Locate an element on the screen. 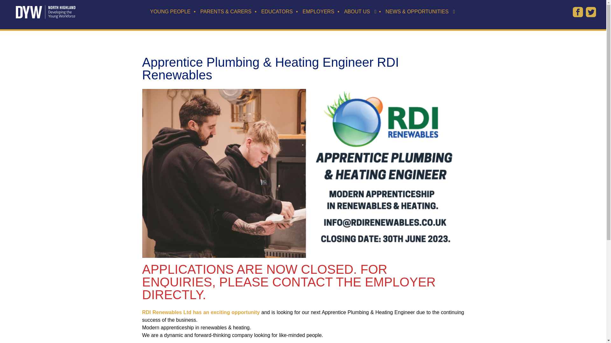 This screenshot has height=343, width=611. EMPLOYERS is located at coordinates (318, 1).